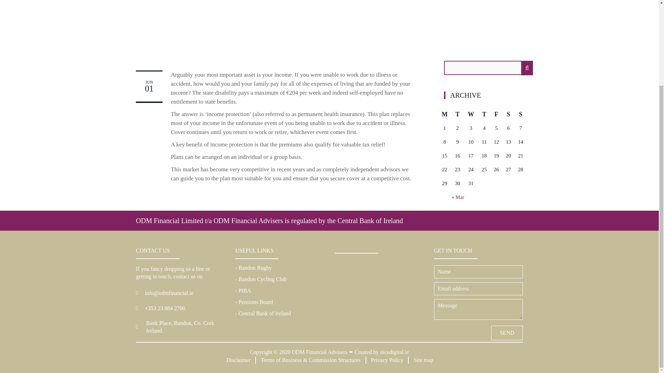  I want to click on Site map, so click(423, 360).